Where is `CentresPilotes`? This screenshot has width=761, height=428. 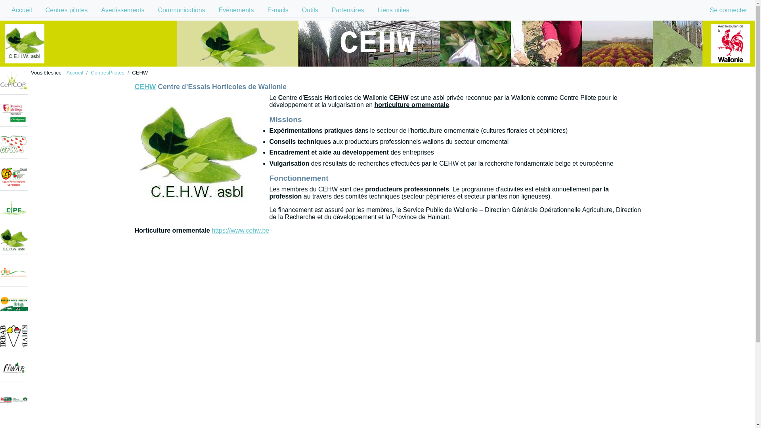 CentresPilotes is located at coordinates (108, 73).